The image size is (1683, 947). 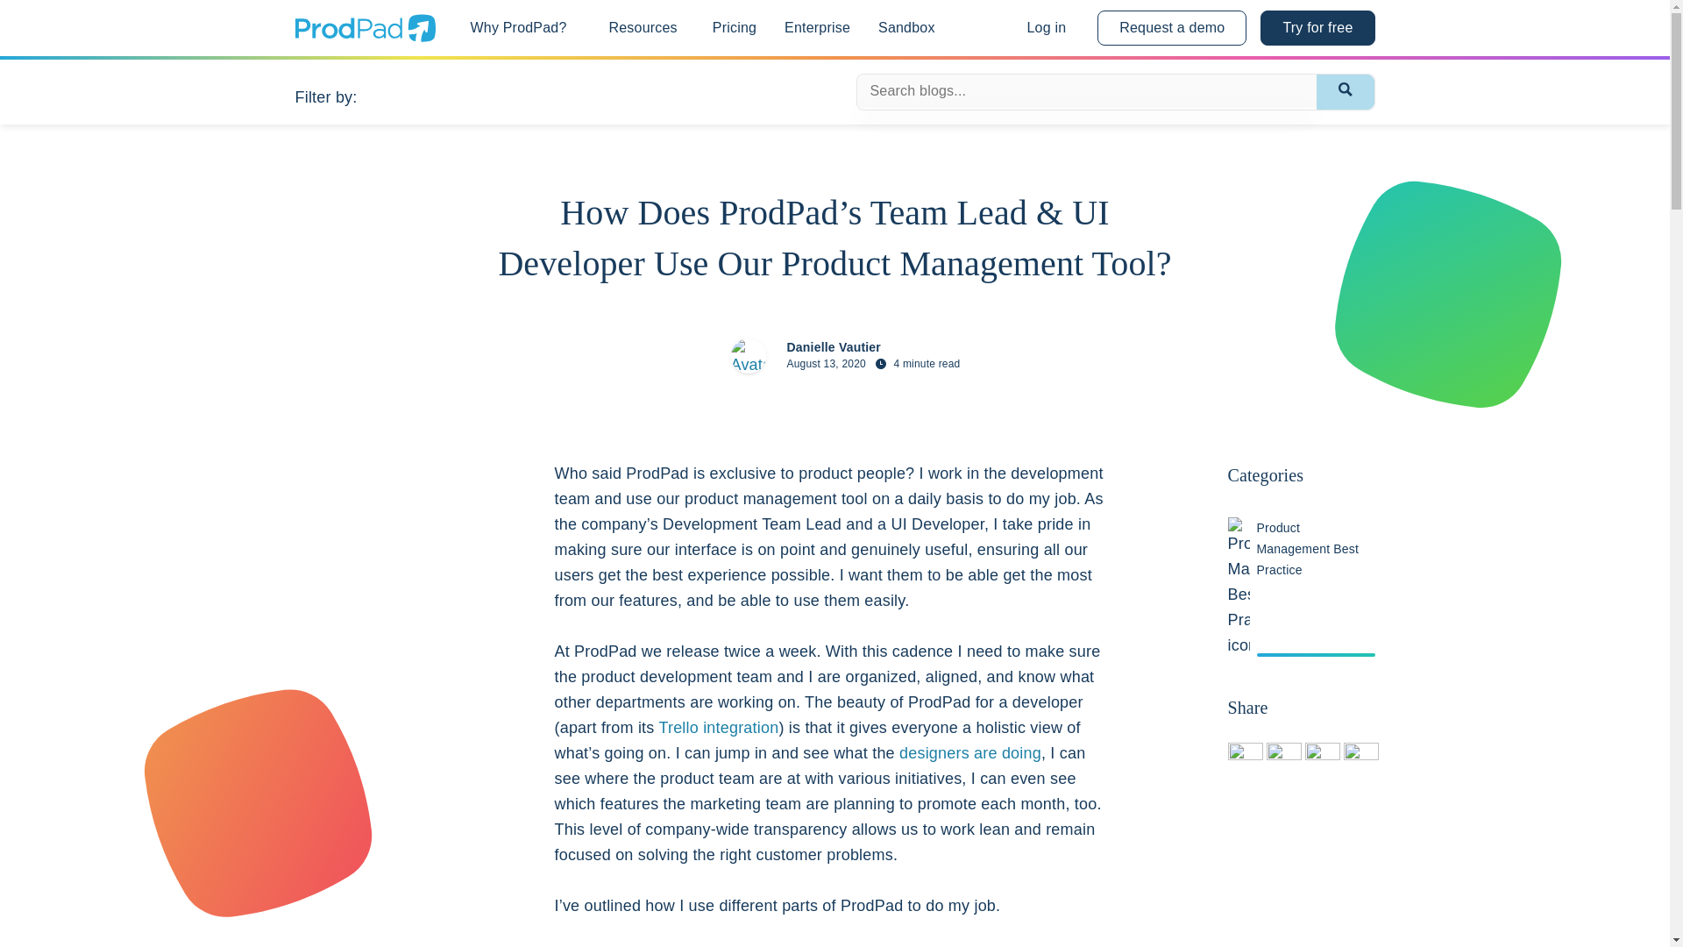 What do you see at coordinates (817, 28) in the screenshot?
I see `Enterprise` at bounding box center [817, 28].